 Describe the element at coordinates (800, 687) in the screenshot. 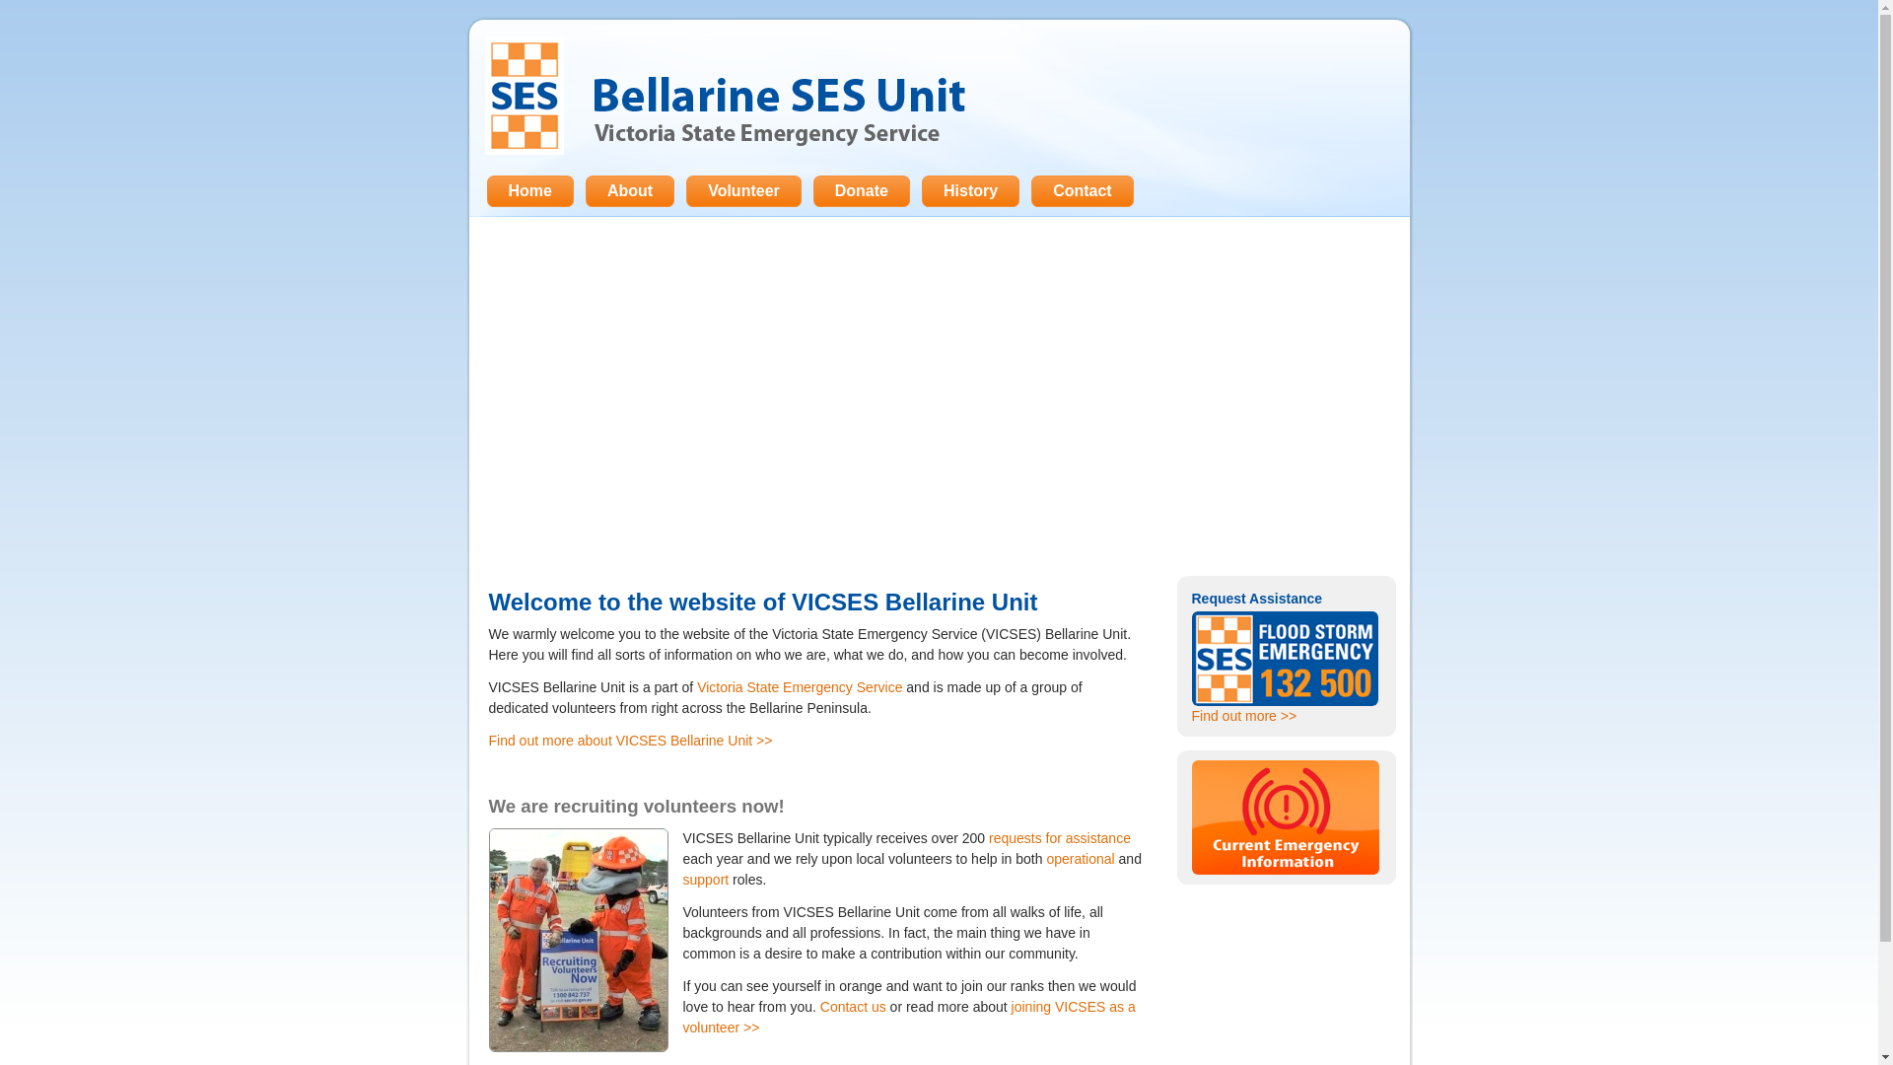

I see `Victoria State Emergency Service` at that location.